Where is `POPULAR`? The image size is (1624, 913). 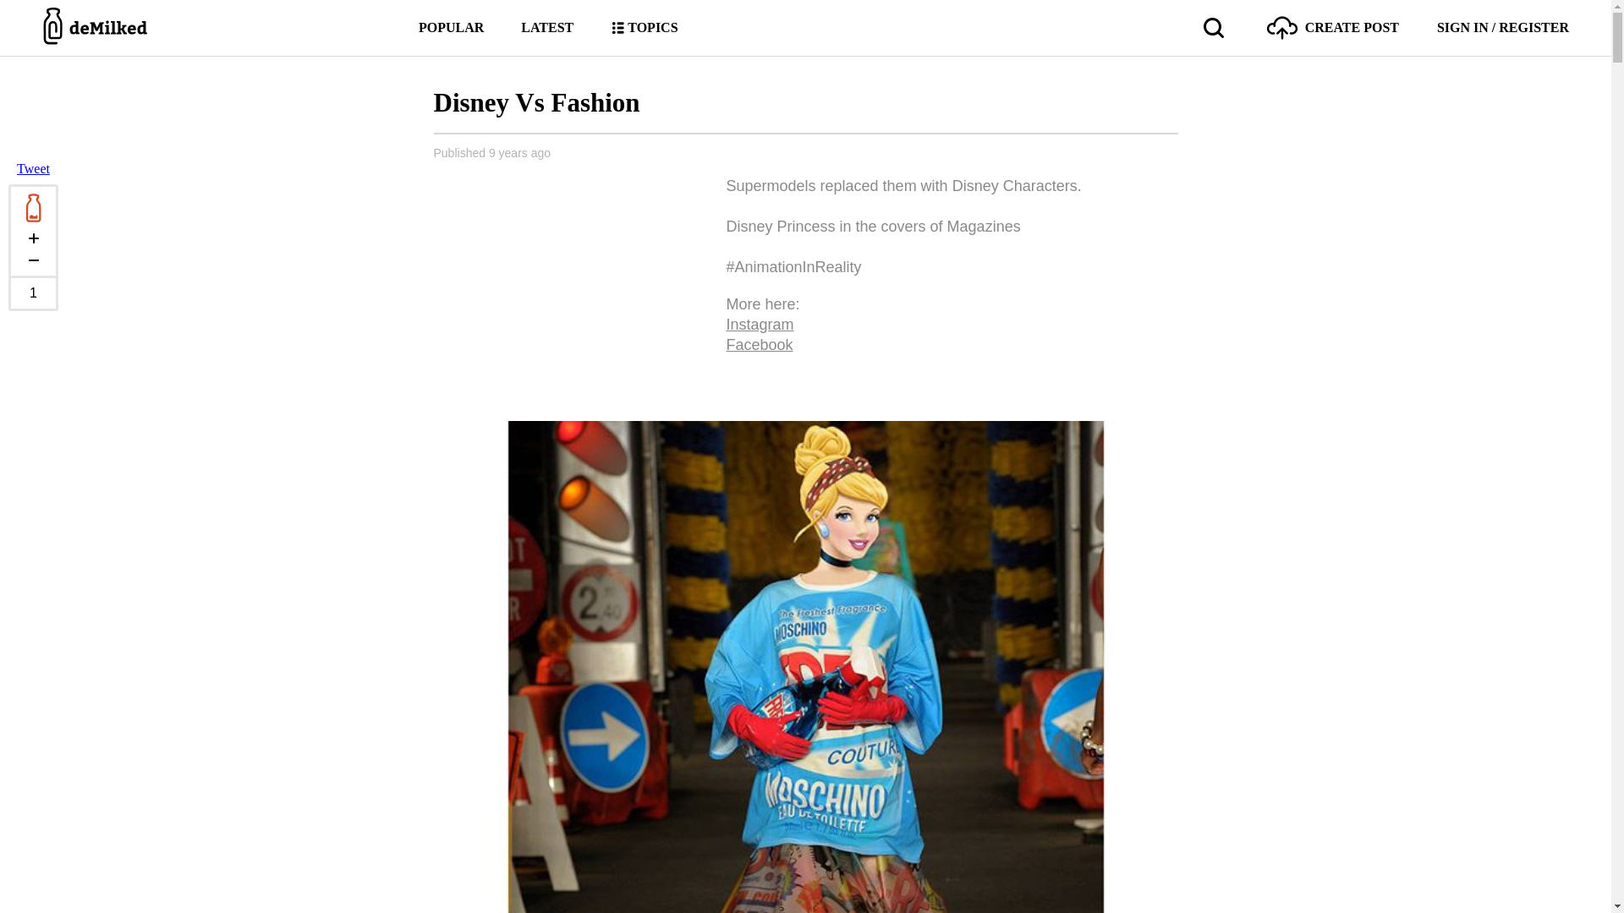
POPULAR is located at coordinates (452, 27).